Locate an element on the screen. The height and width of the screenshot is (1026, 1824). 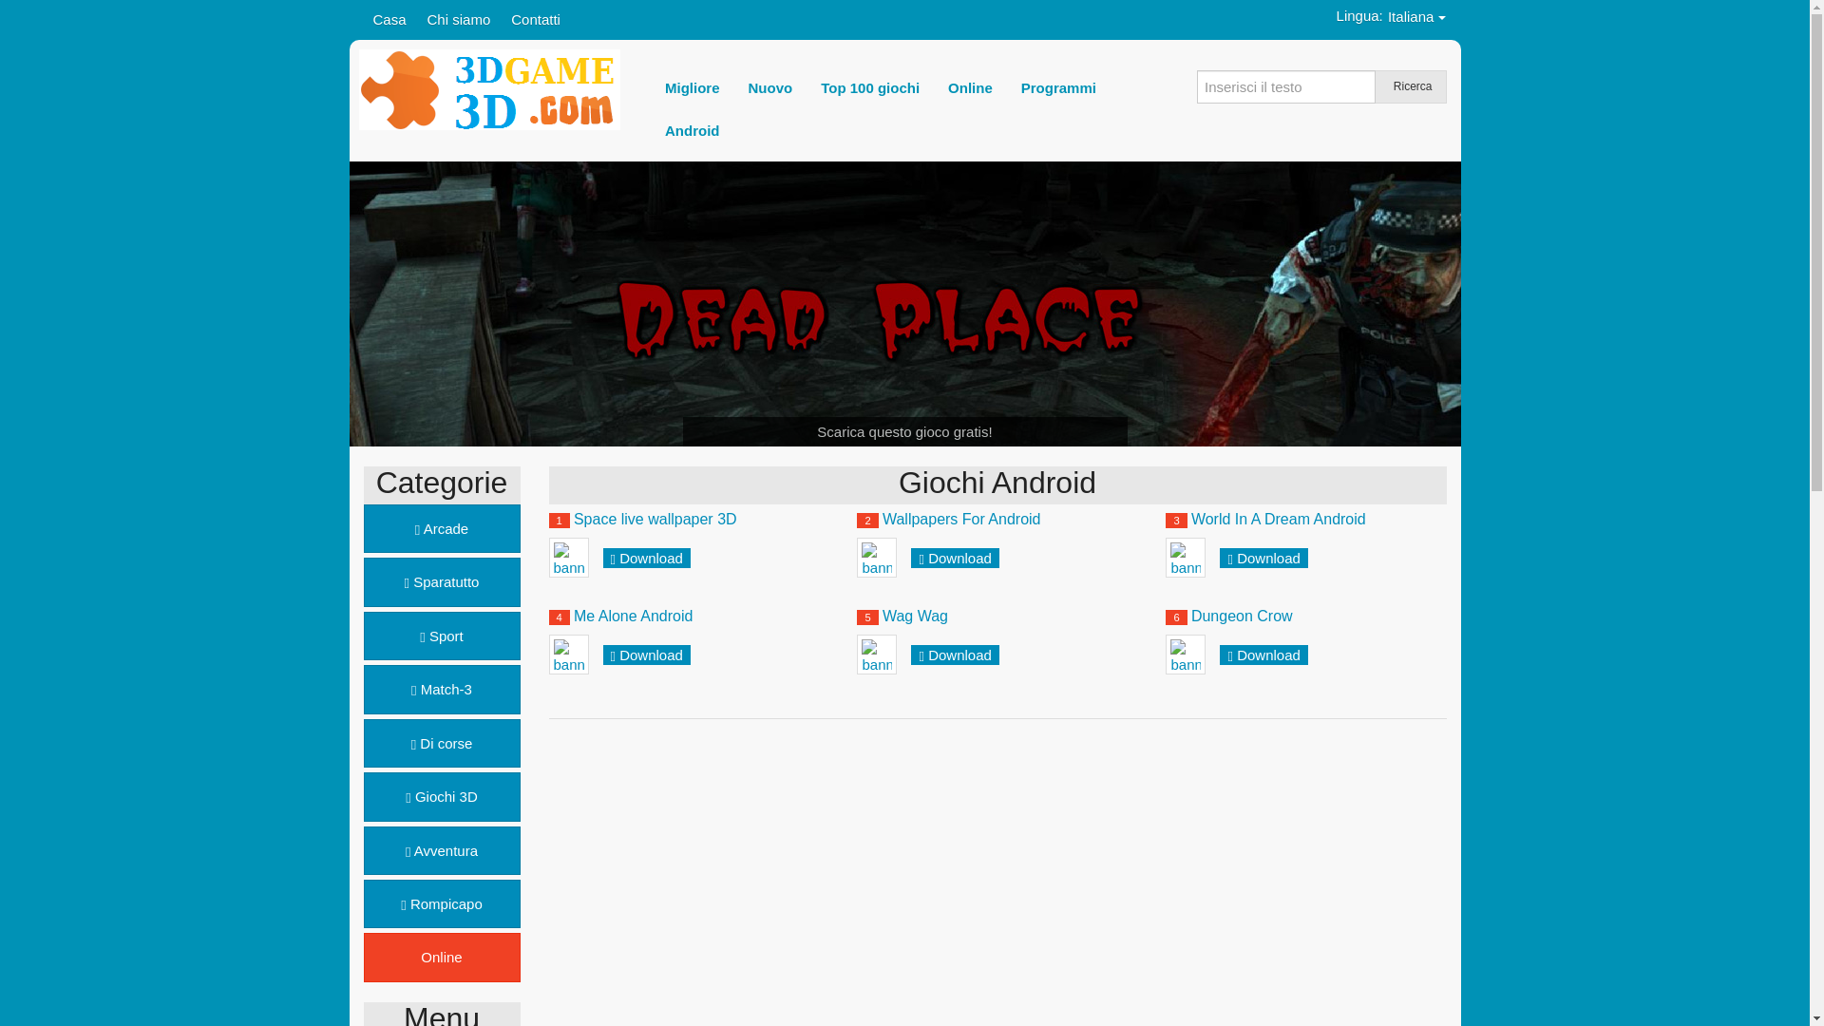
Download is located at coordinates (1269, 655).